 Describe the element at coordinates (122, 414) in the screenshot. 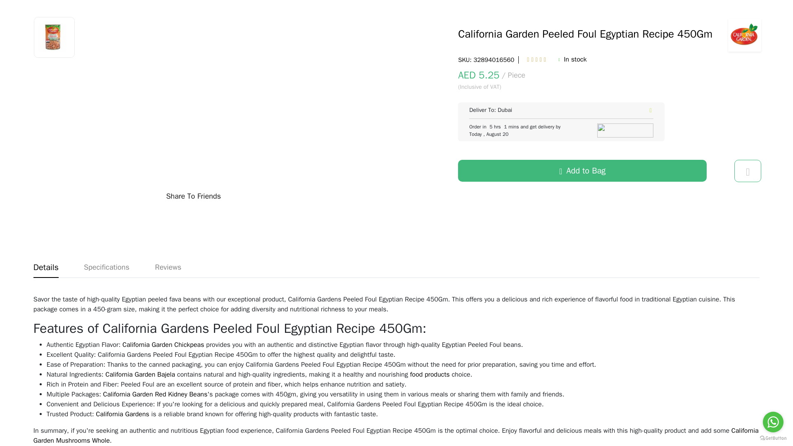

I see `California Gardens` at that location.